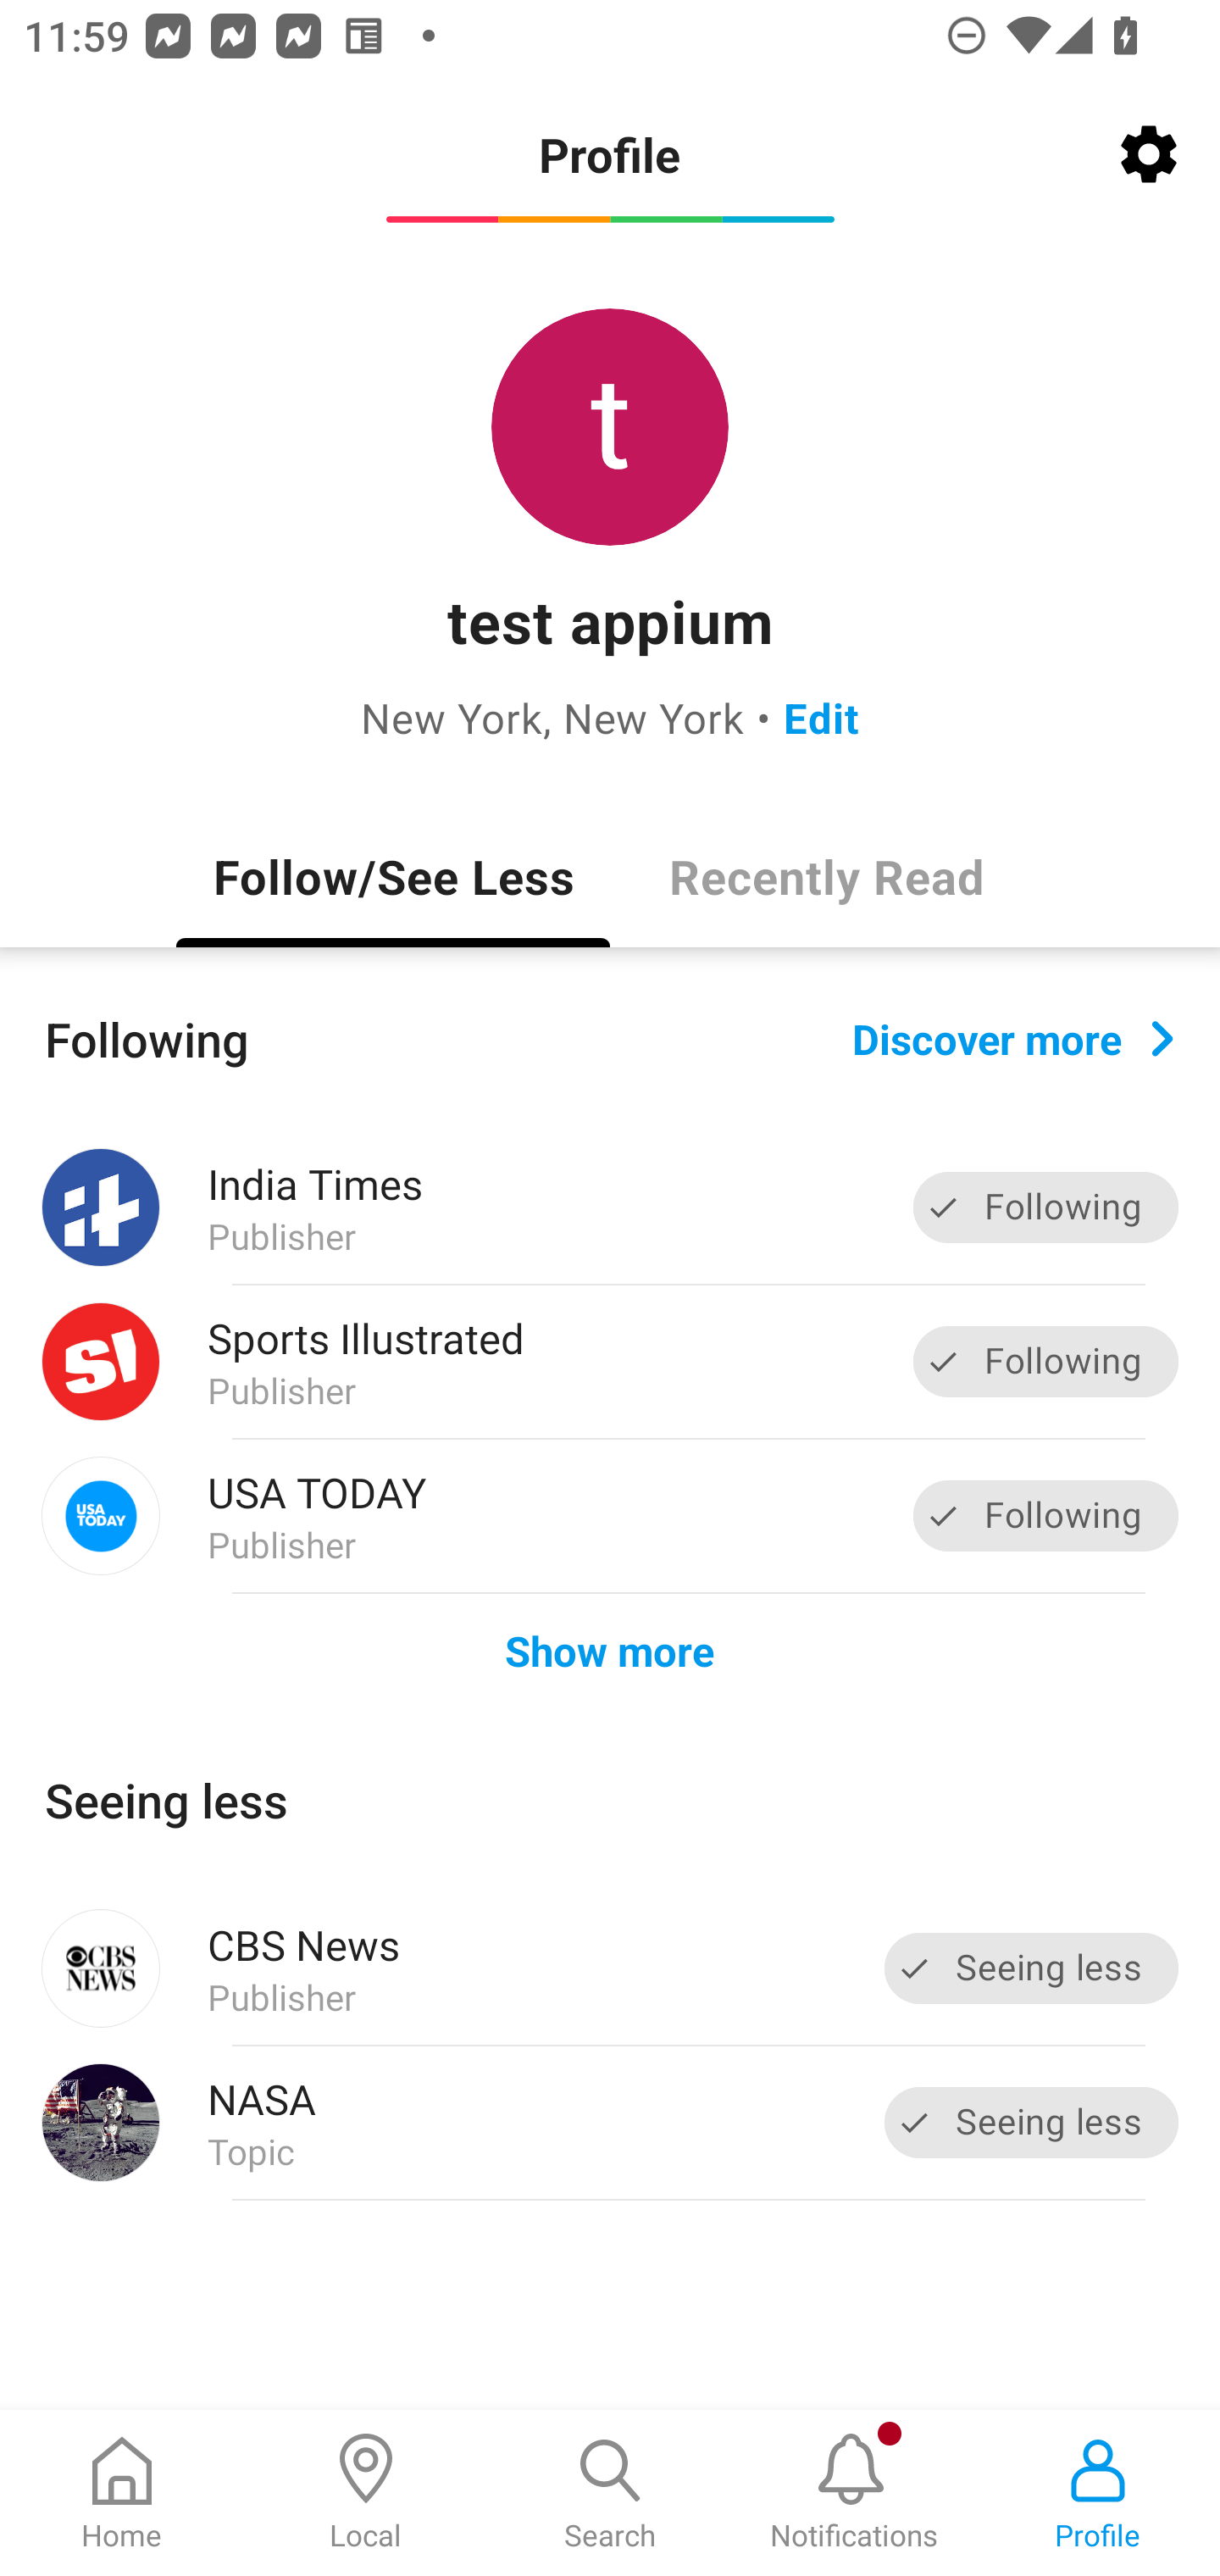 This screenshot has width=1220, height=2576. What do you see at coordinates (610, 1207) in the screenshot?
I see `India Times Publisher Following` at bounding box center [610, 1207].